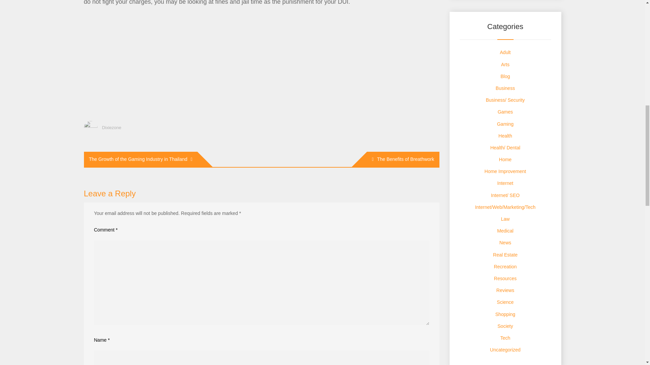 This screenshot has width=650, height=365. What do you see at coordinates (505, 52) in the screenshot?
I see `Adult` at bounding box center [505, 52].